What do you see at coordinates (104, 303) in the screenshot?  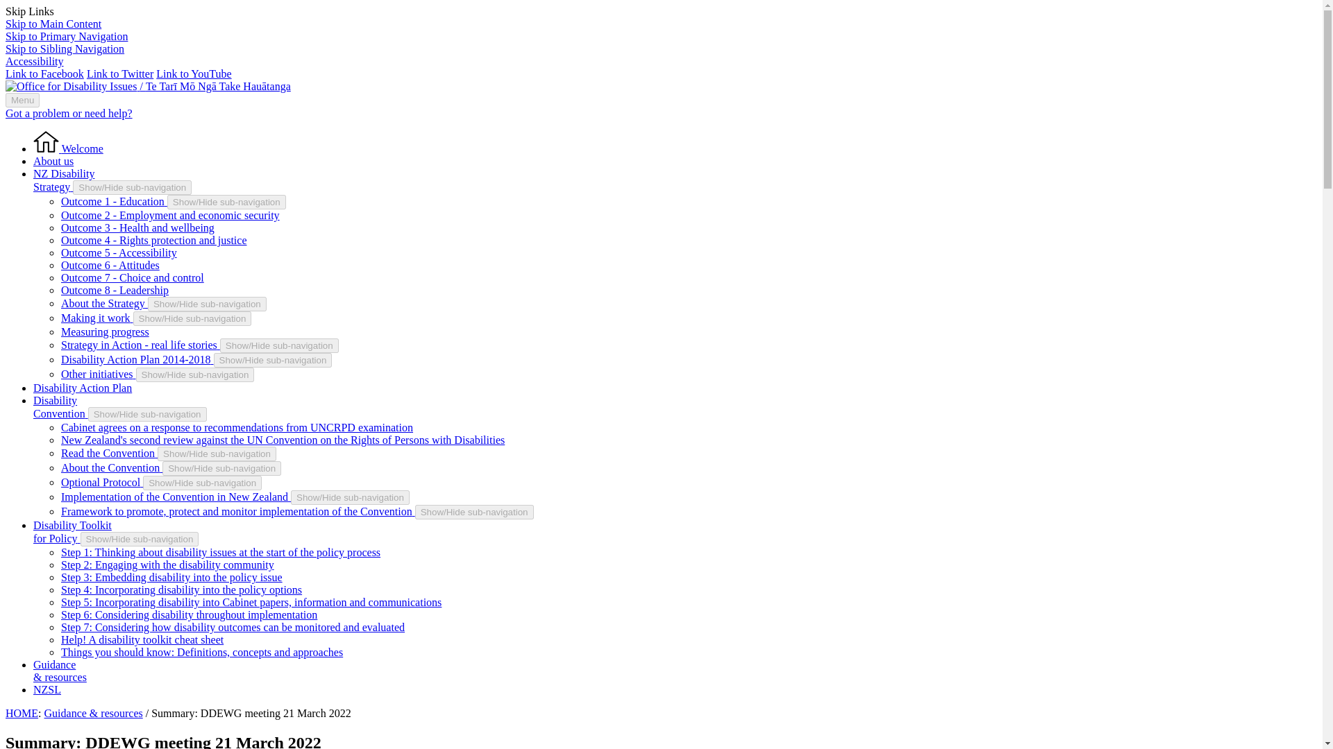 I see `Outcome 3 - Health and wellbeing` at bounding box center [104, 303].